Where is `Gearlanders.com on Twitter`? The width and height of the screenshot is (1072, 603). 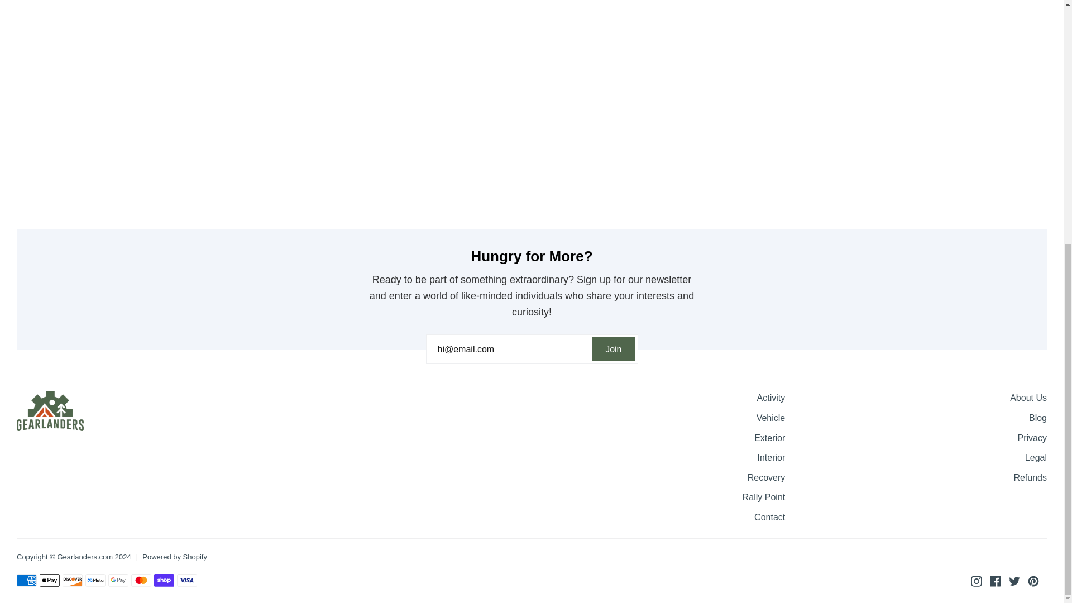 Gearlanders.com on Twitter is located at coordinates (1014, 581).